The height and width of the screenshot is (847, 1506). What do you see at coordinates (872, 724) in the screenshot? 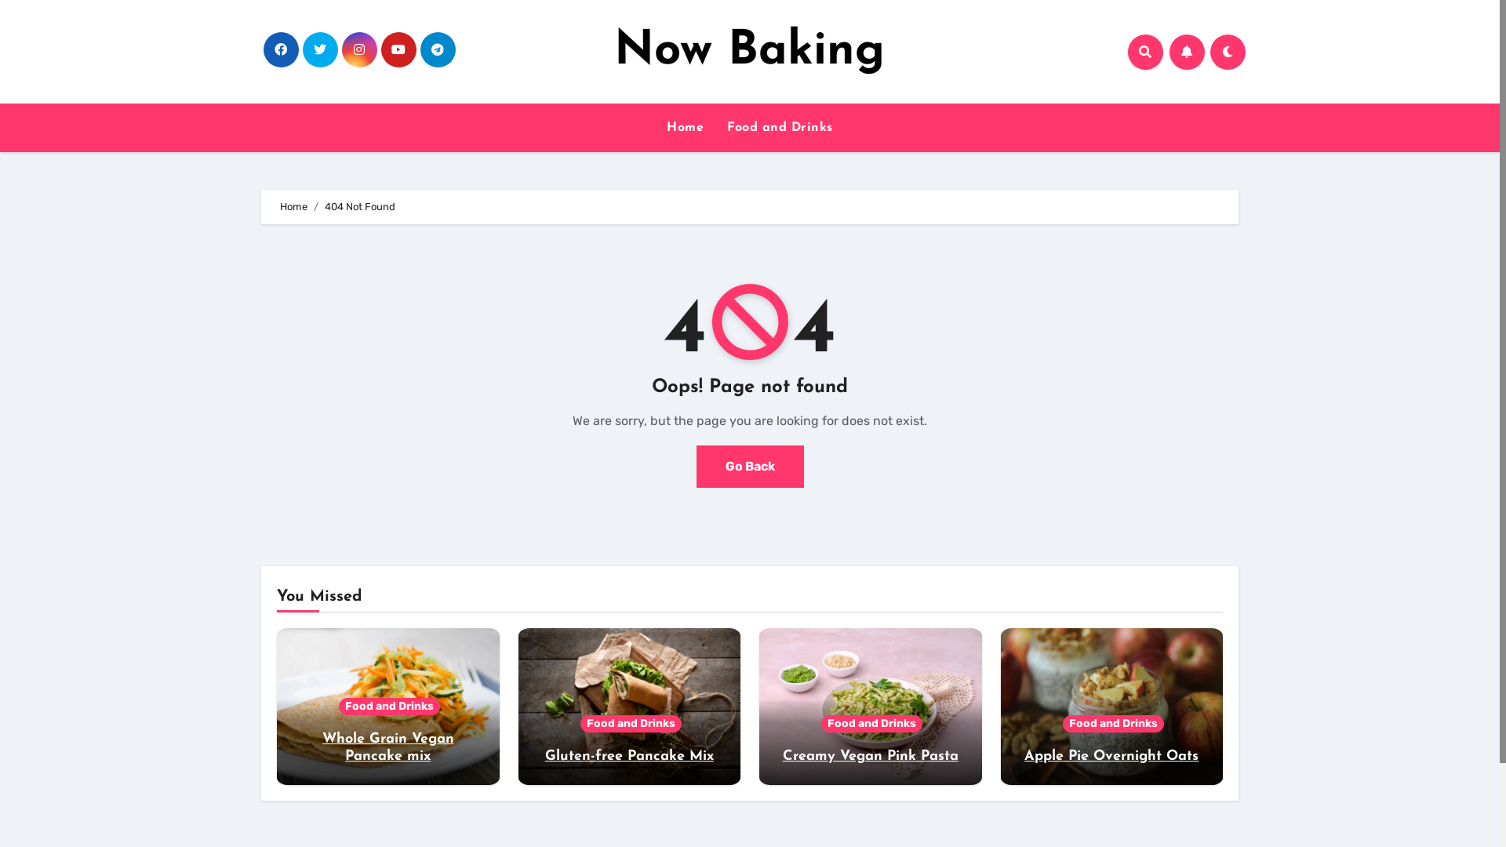
I see `Food and Drinks` at bounding box center [872, 724].